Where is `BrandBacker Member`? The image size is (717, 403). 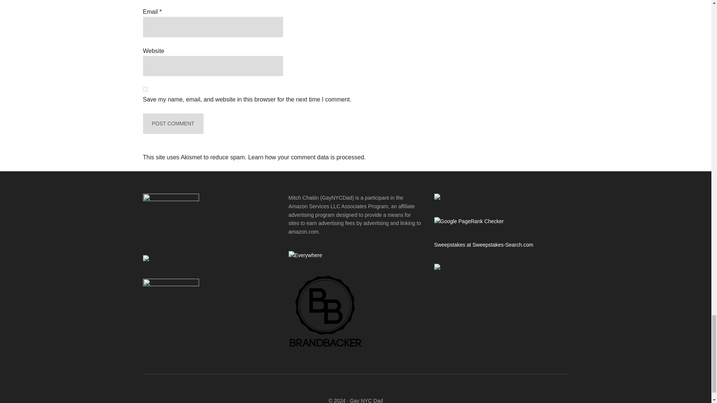
BrandBacker Member is located at coordinates (325, 347).